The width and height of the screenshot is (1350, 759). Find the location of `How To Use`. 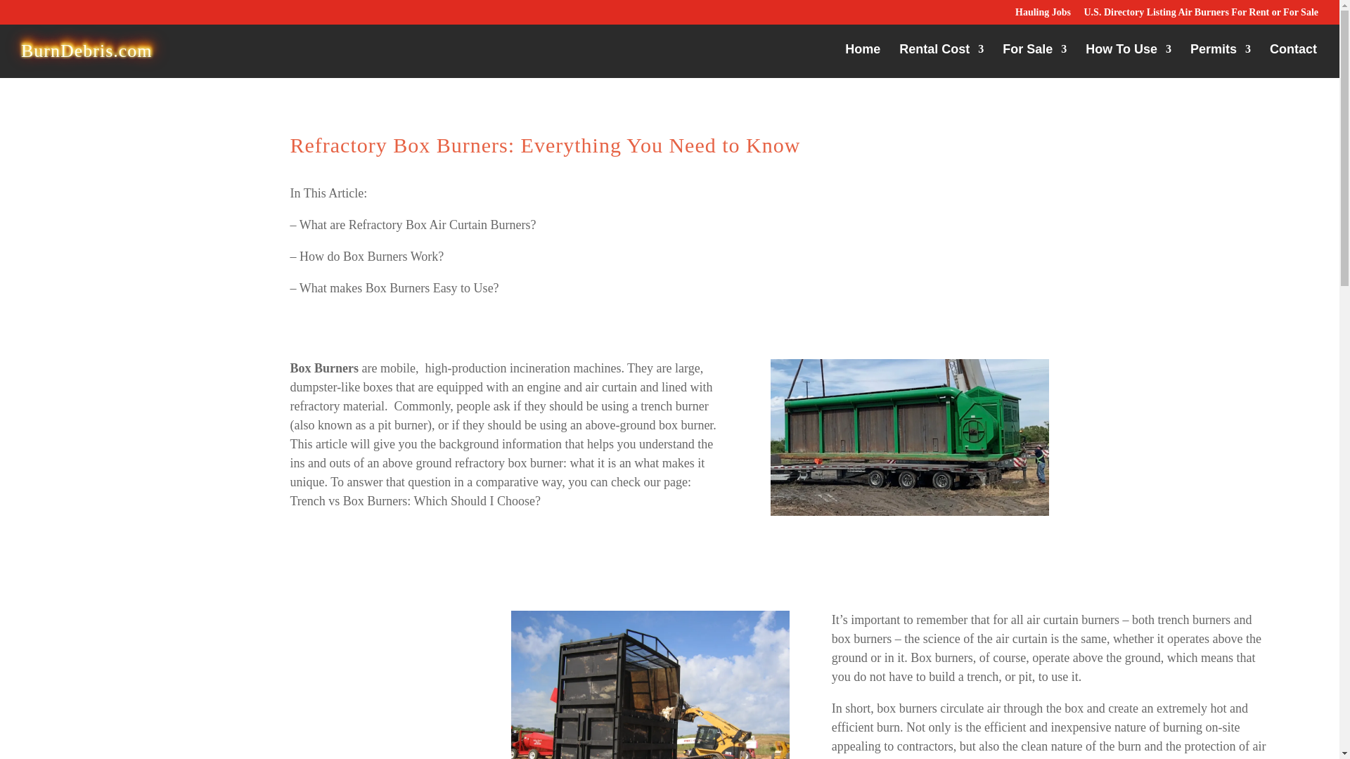

How To Use is located at coordinates (1128, 60).